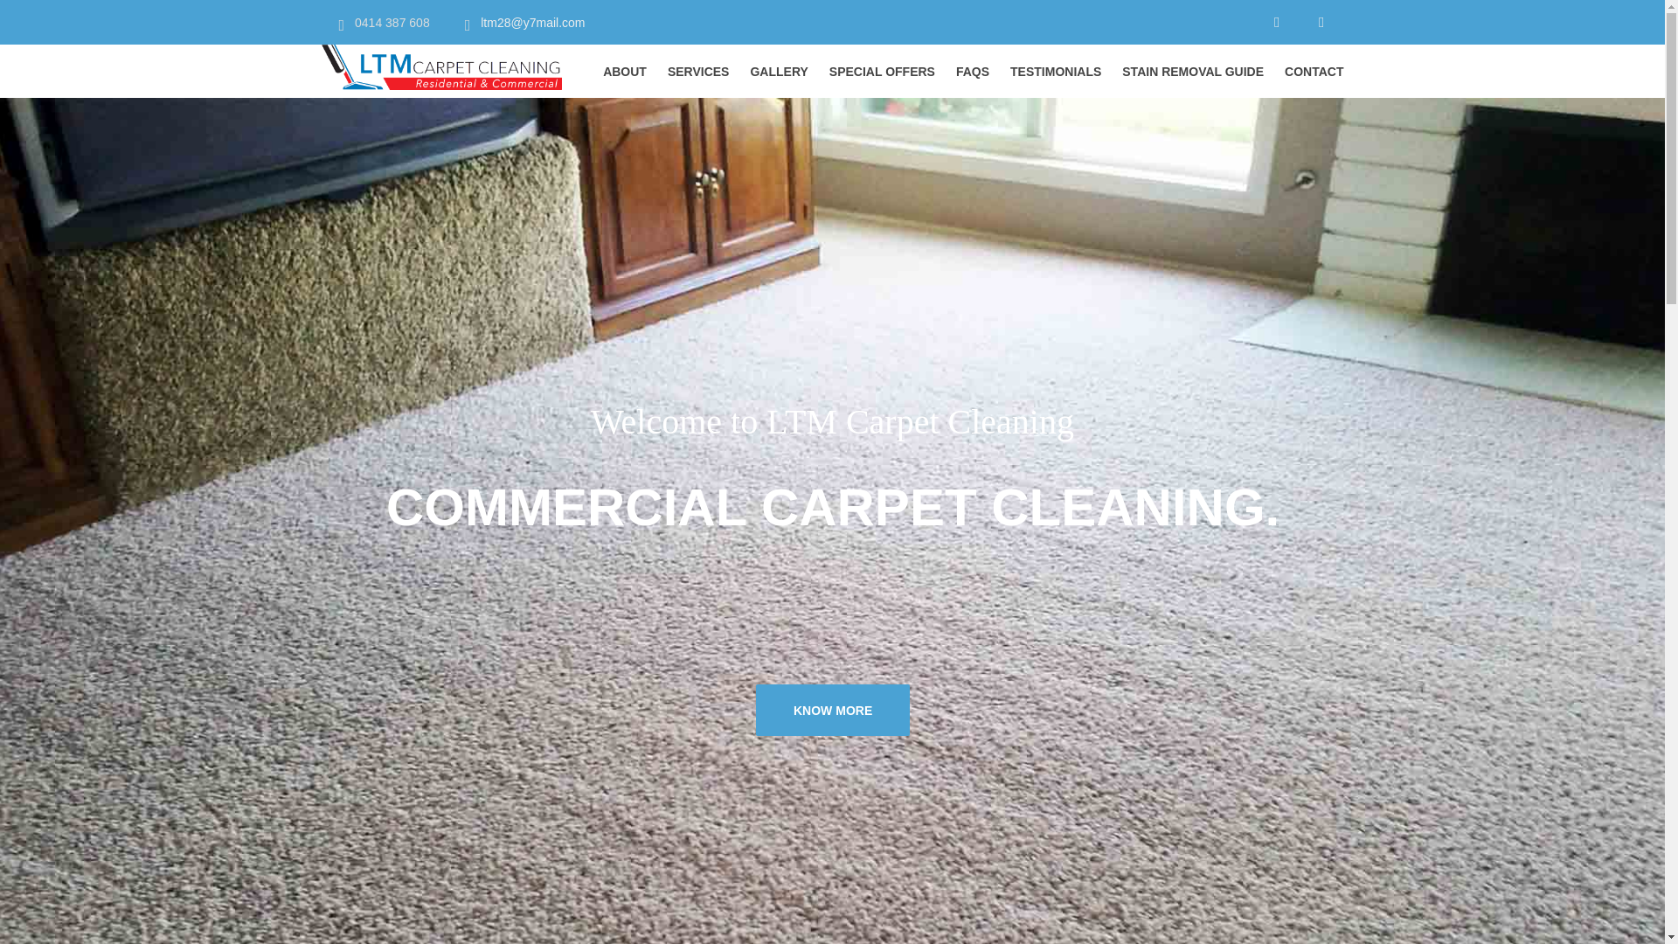 The width and height of the screenshot is (1678, 944). I want to click on GALLERY, so click(779, 72).